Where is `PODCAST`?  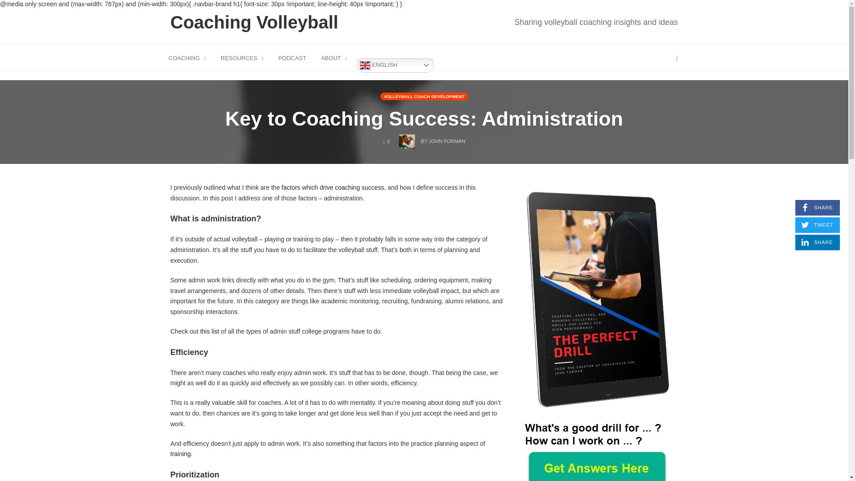 PODCAST is located at coordinates (817, 208).